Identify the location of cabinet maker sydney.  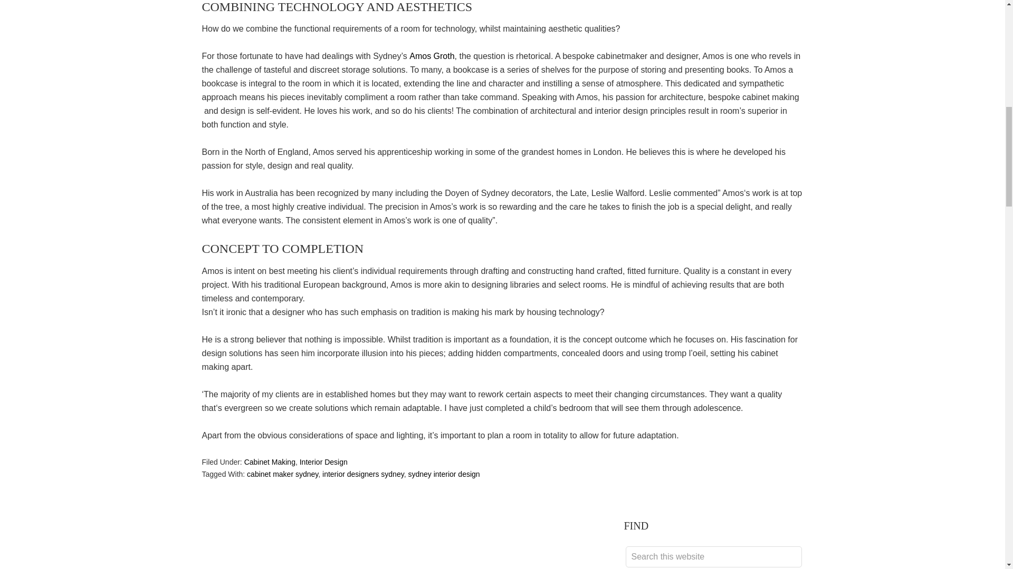
(282, 474).